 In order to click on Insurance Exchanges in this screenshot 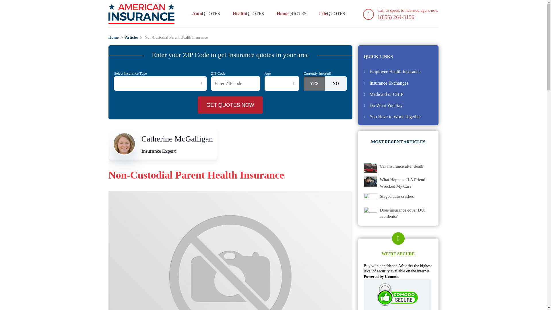, I will do `click(395, 117)`.